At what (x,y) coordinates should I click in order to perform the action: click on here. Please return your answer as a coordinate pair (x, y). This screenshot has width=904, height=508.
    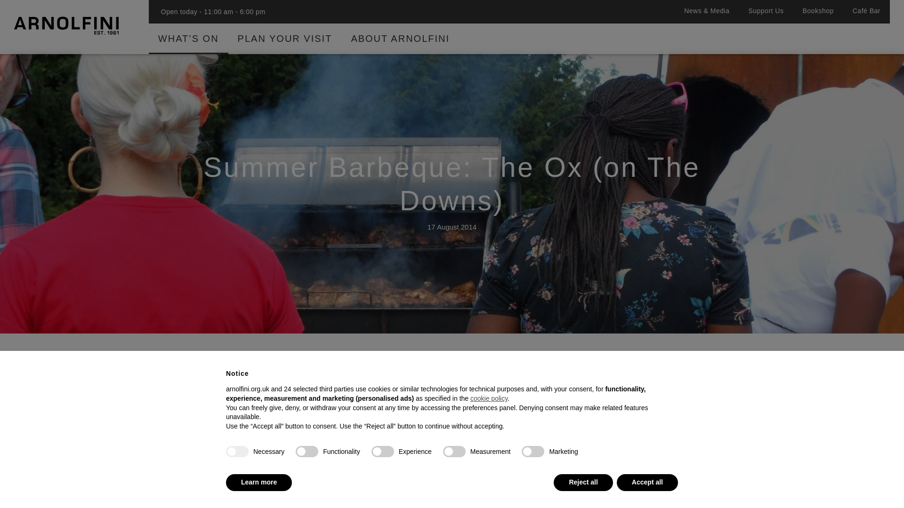
    Looking at the image, I should click on (460, 464).